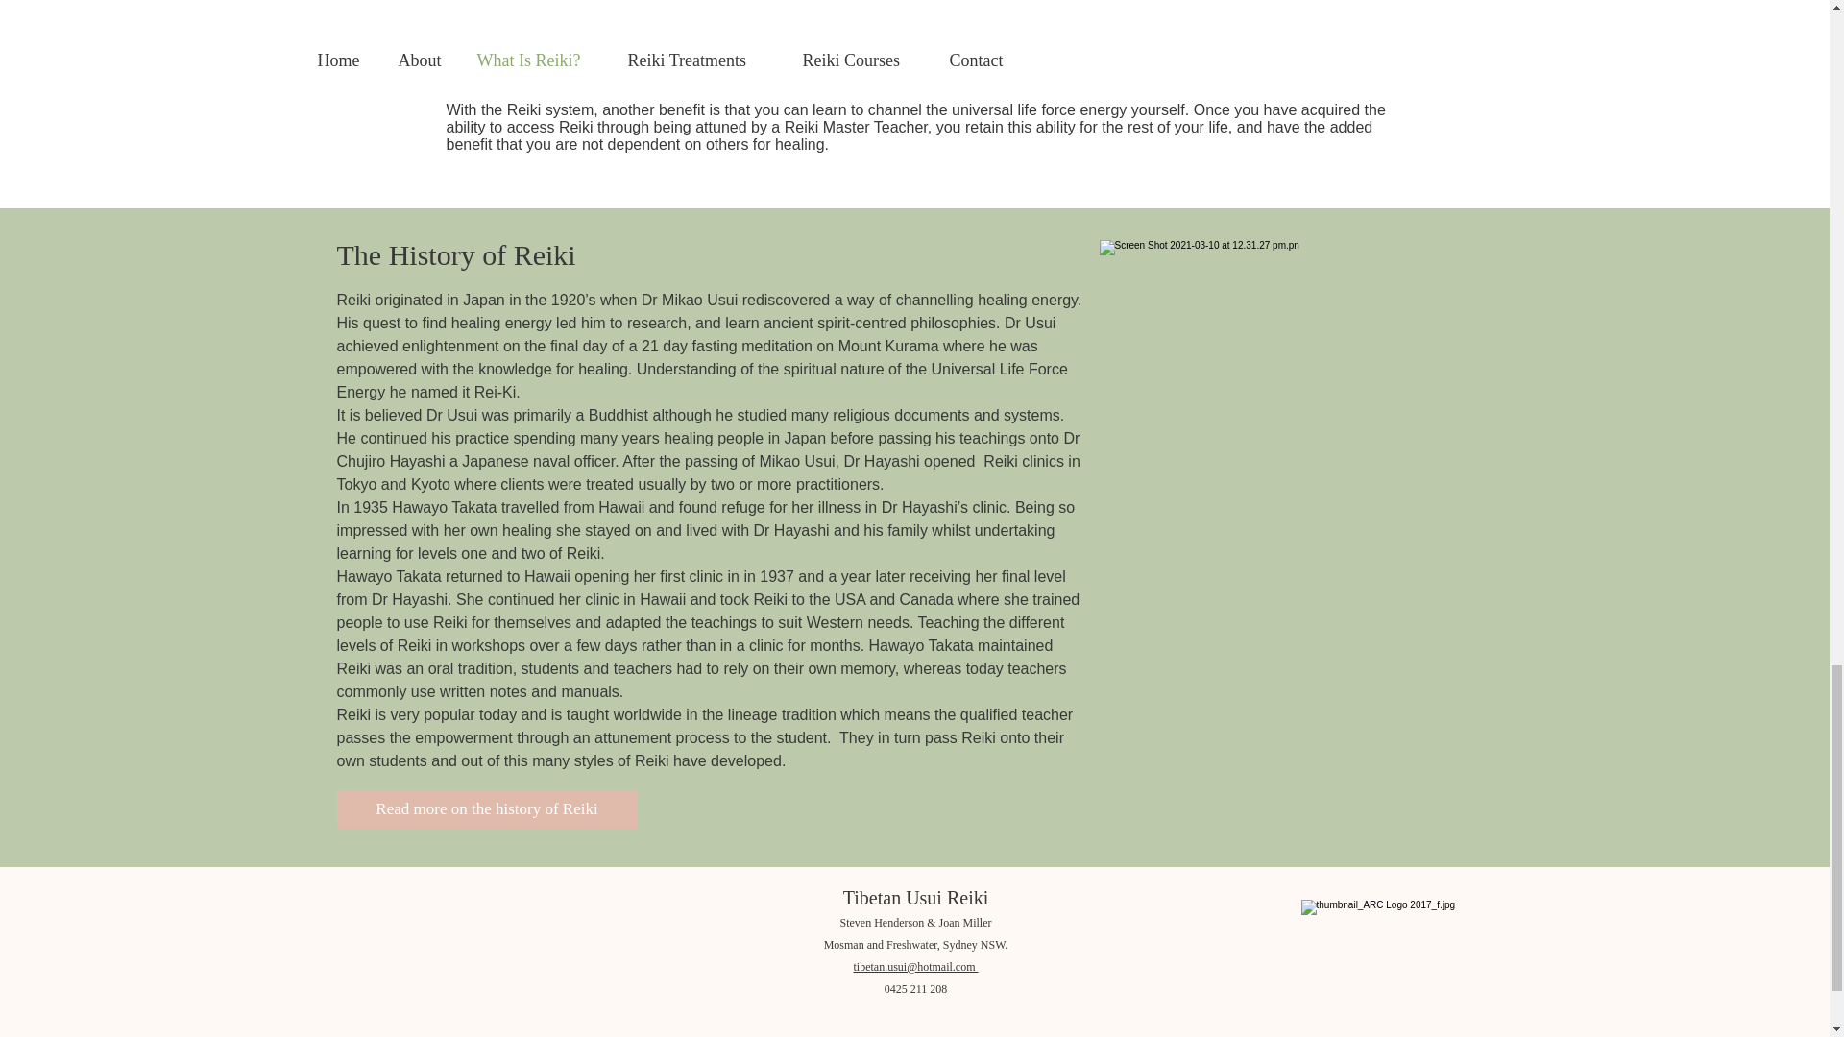  I want to click on Read more on the history of Reiki, so click(486, 808).